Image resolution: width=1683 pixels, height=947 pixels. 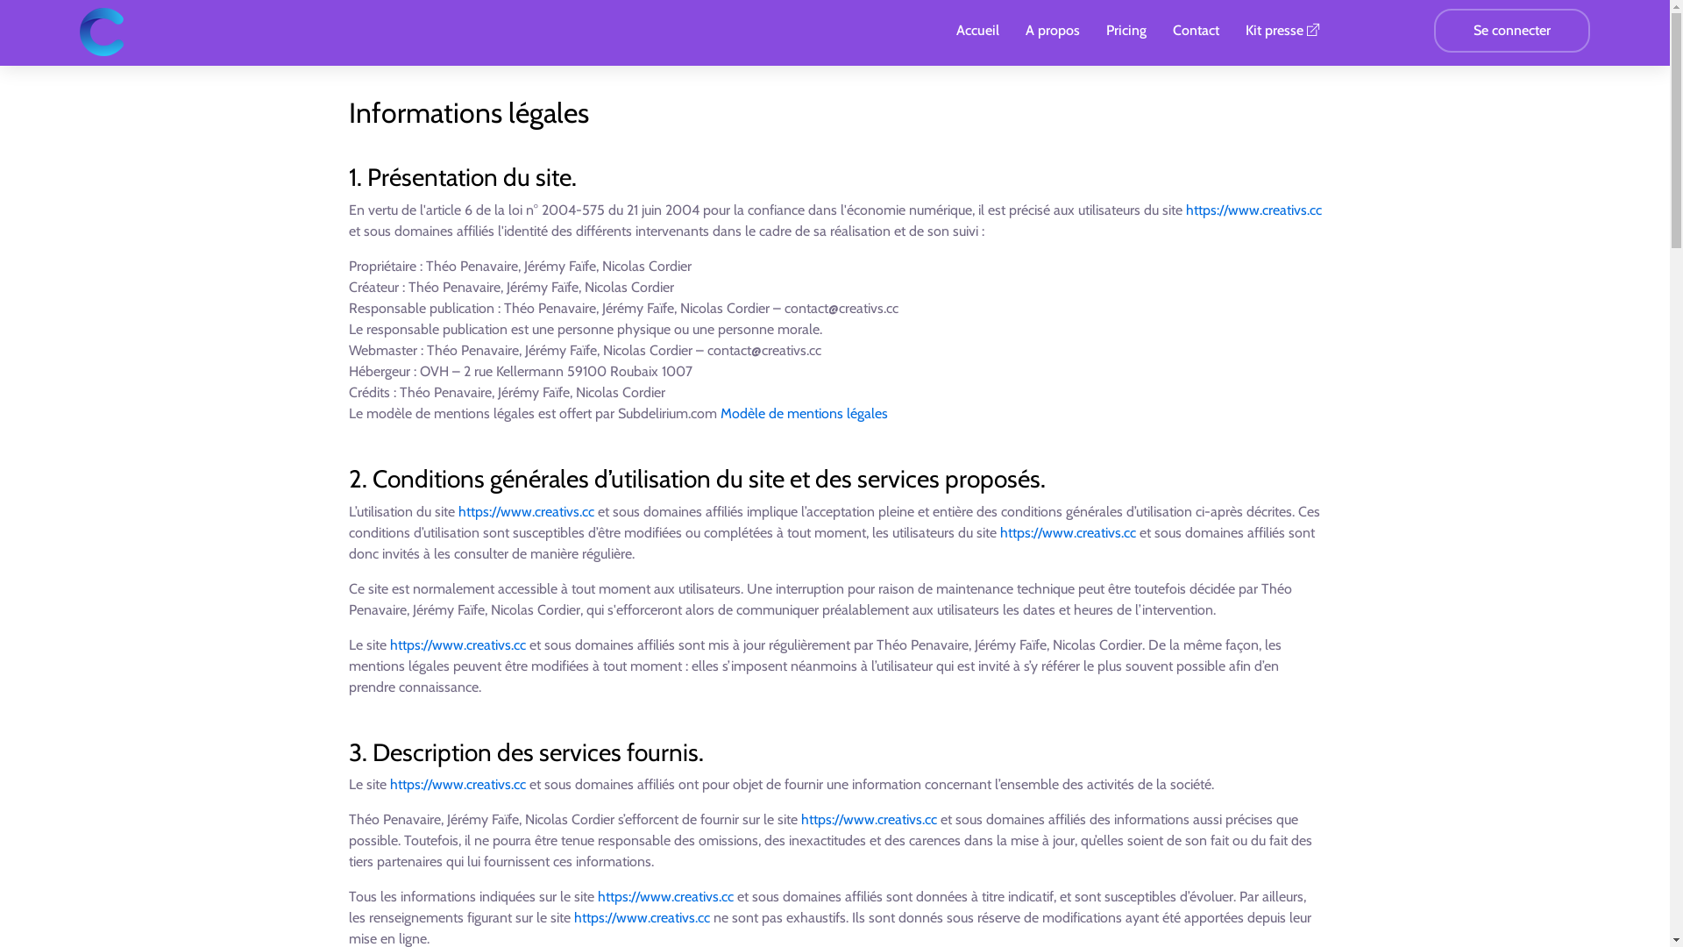 I want to click on Conditions d'utilisation, so click(x=834, y=849).